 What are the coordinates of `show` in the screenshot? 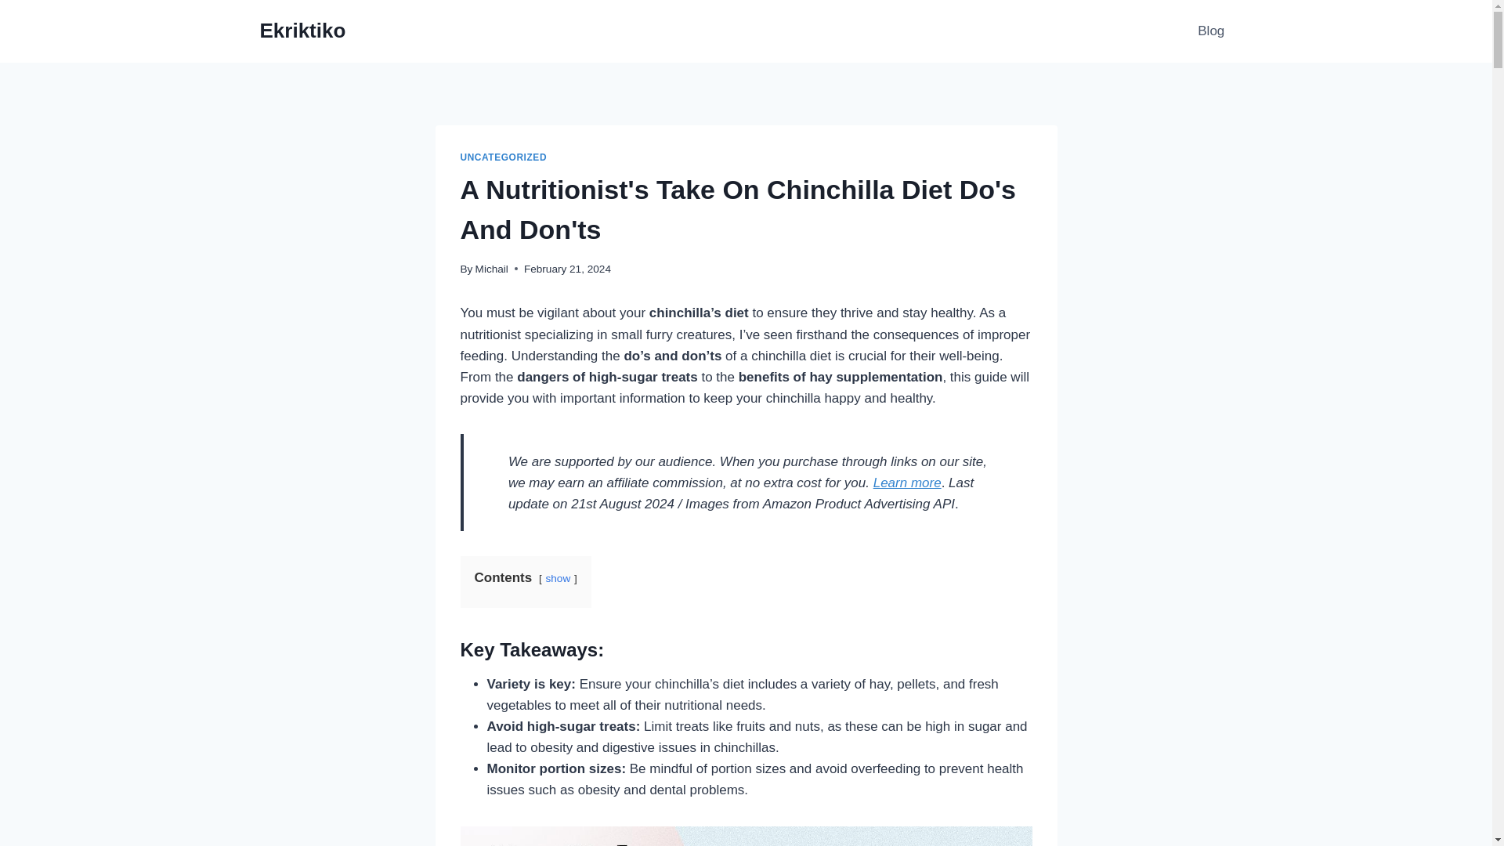 It's located at (557, 578).